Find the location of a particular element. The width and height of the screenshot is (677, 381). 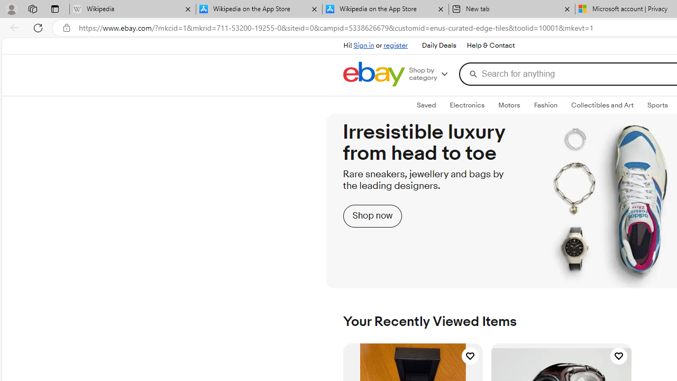

FashionExpand: Fashion is located at coordinates (545, 105).